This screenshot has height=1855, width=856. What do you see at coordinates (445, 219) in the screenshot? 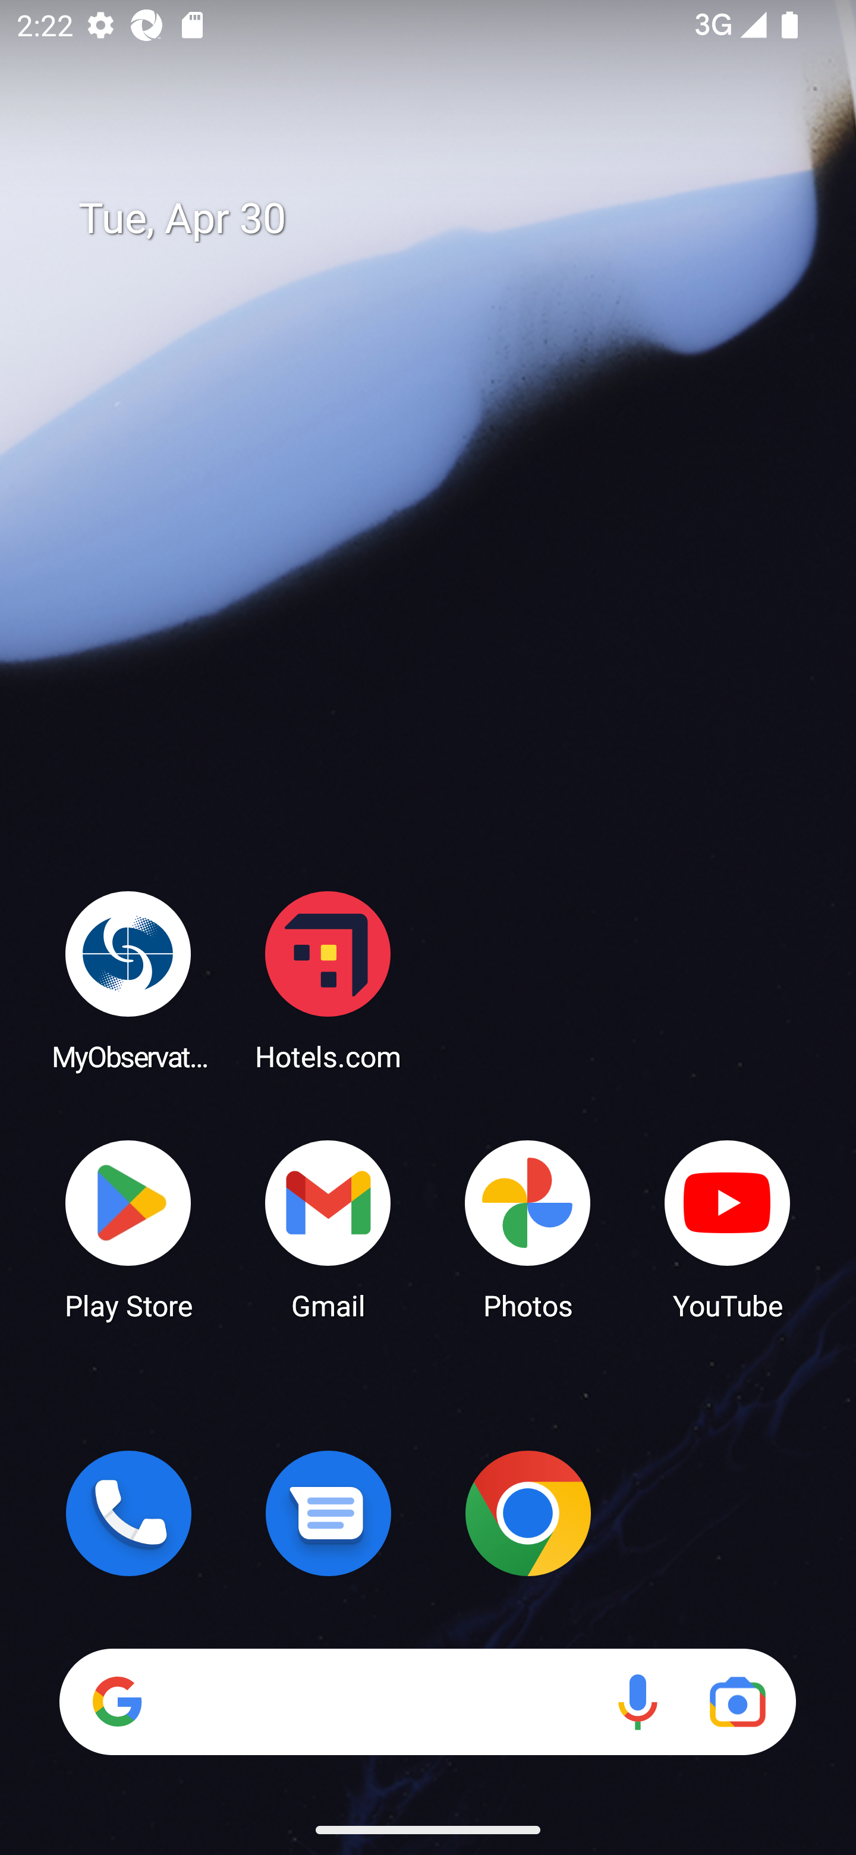
I see `Tue, Apr 30` at bounding box center [445, 219].